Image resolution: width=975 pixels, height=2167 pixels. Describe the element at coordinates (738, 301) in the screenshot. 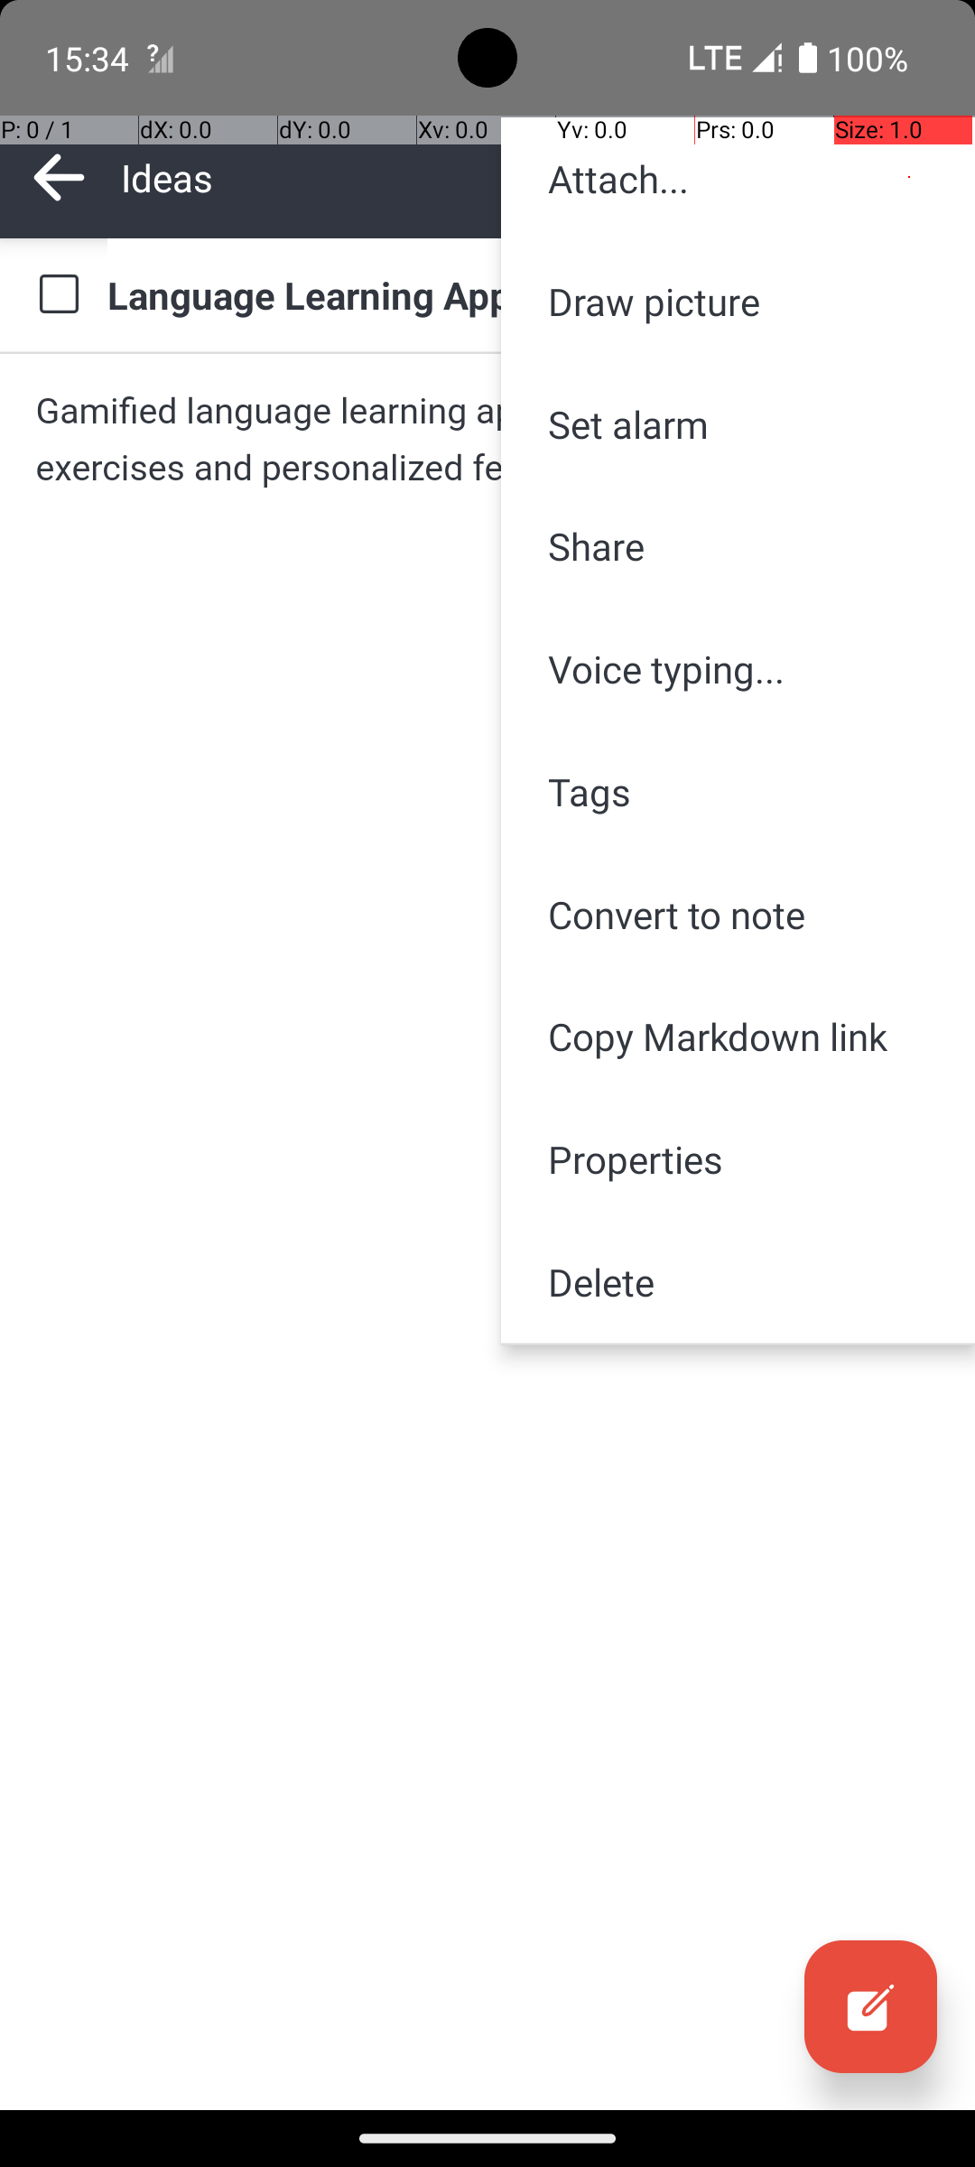

I see `Draw picture` at that location.